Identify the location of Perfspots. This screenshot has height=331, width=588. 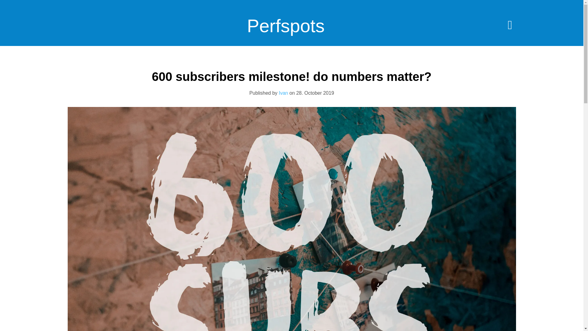
(285, 30).